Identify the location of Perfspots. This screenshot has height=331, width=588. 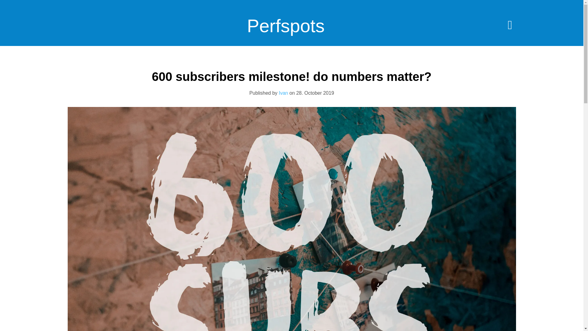
(285, 30).